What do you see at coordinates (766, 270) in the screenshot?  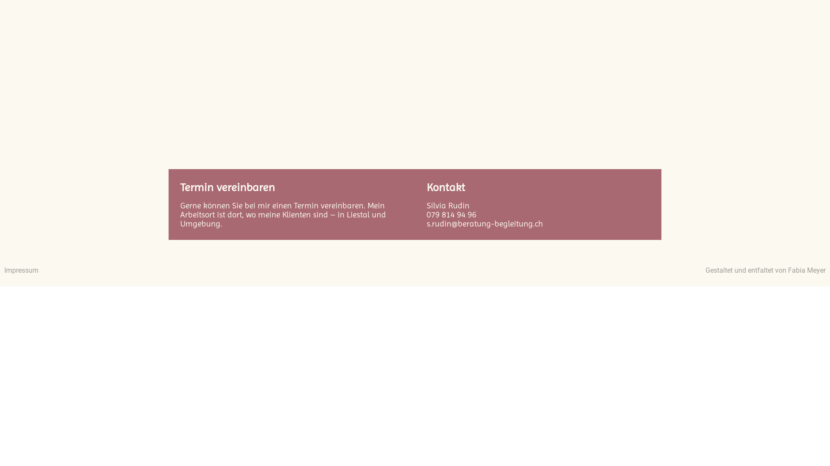 I see `Gestaltet und entfaltet von Fabia Meyer` at bounding box center [766, 270].